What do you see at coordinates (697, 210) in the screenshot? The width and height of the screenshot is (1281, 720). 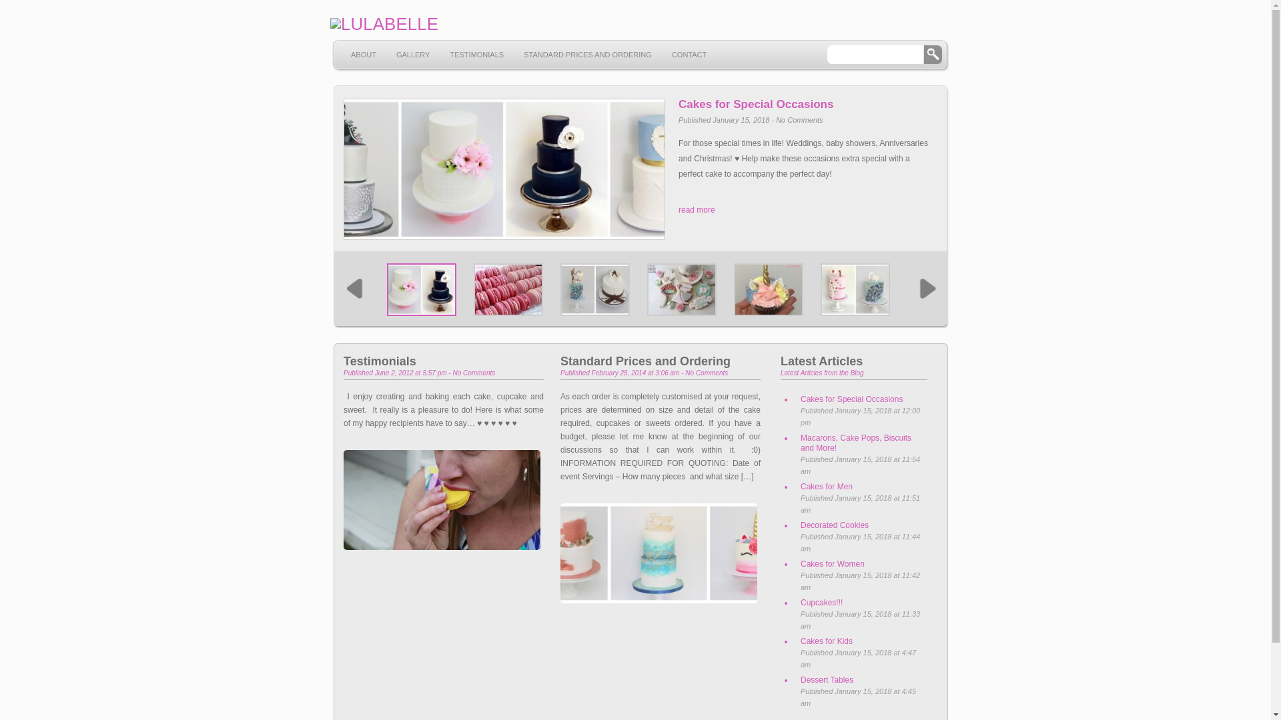 I see `read more` at bounding box center [697, 210].